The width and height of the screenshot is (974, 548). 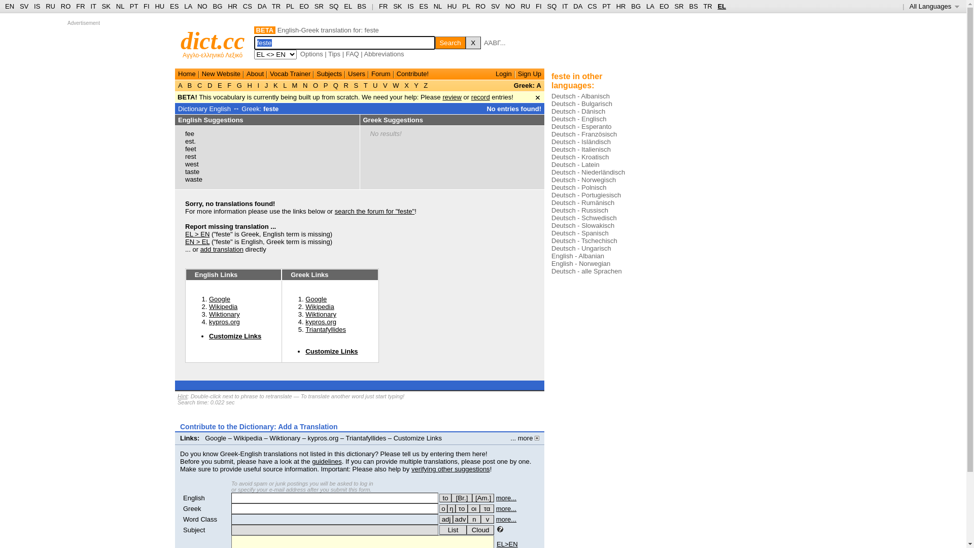 I want to click on RO, so click(x=66, y=6).